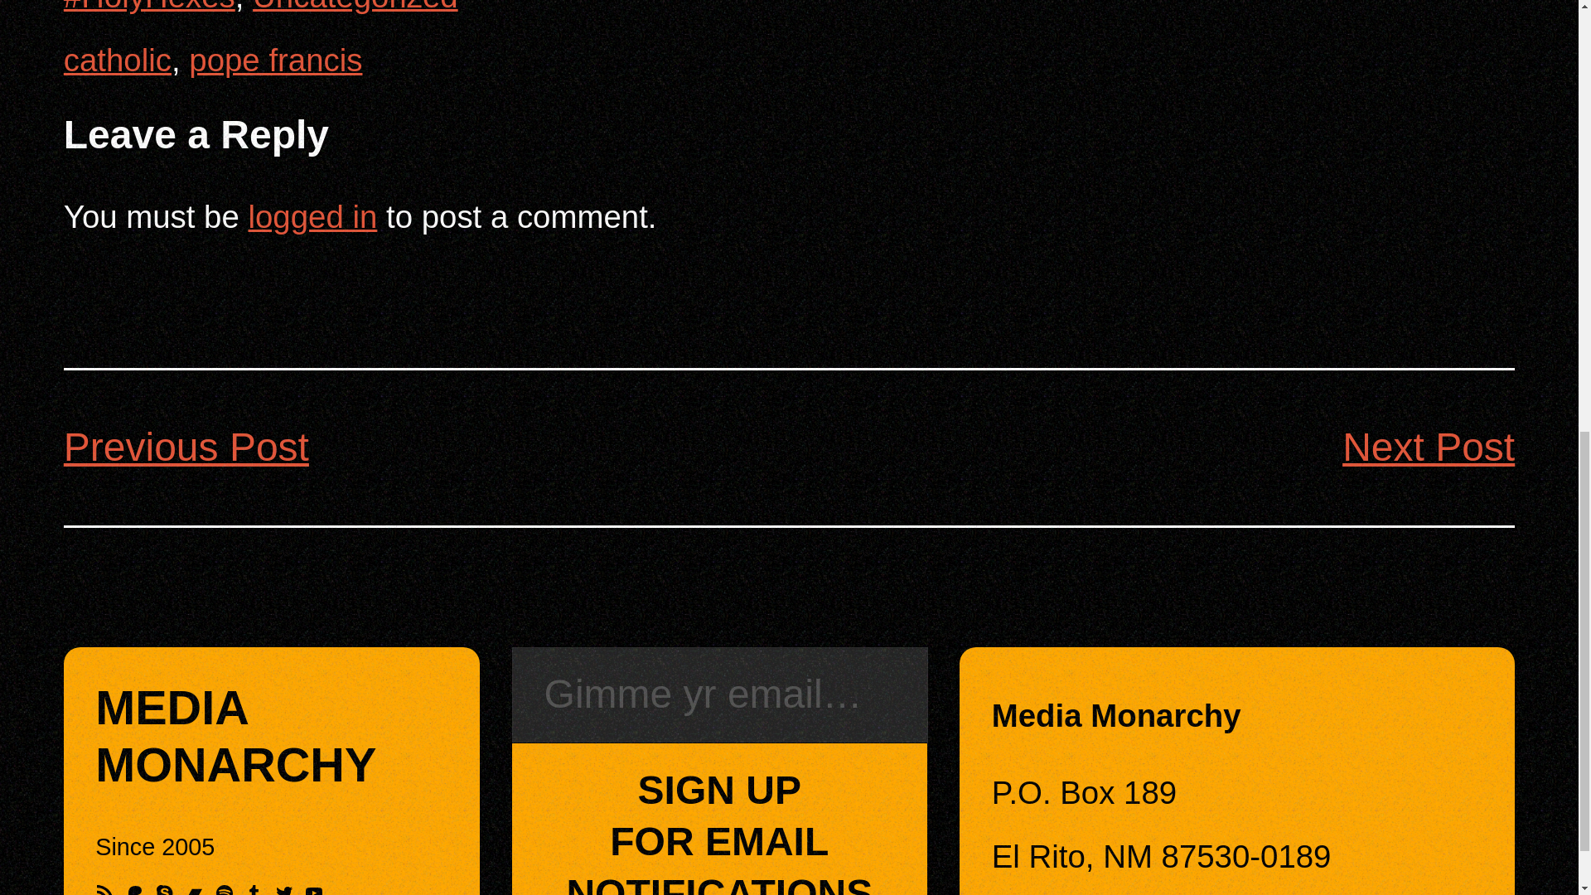 Image resolution: width=1591 pixels, height=895 pixels. Describe the element at coordinates (283, 888) in the screenshot. I see `Twitter` at that location.